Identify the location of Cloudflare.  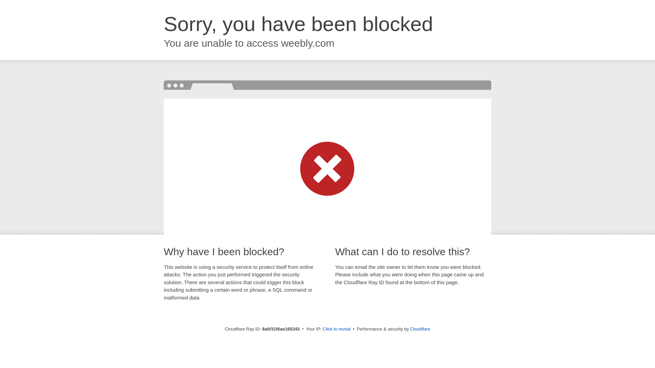
(420, 329).